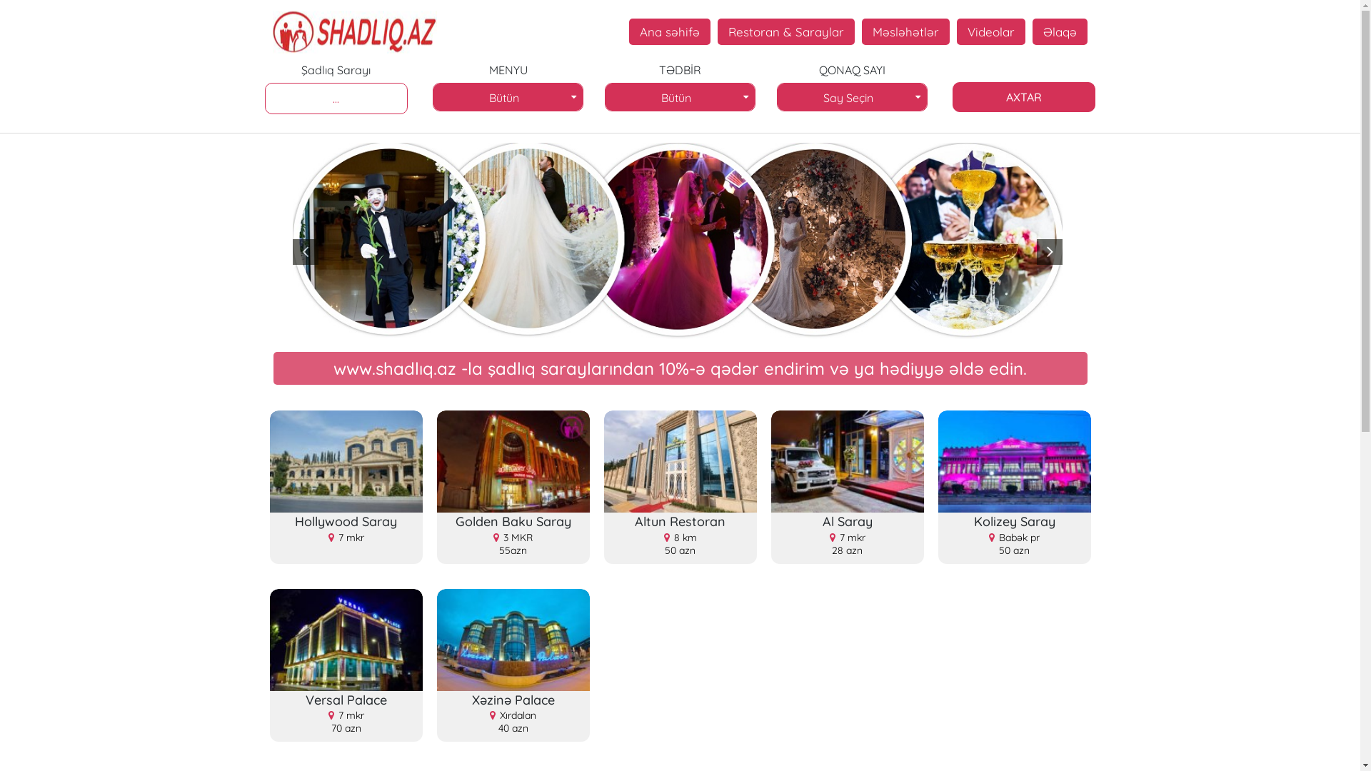 The width and height of the screenshot is (1371, 771). Describe the element at coordinates (513, 461) in the screenshot. I see `Golden Baku Saray` at that location.